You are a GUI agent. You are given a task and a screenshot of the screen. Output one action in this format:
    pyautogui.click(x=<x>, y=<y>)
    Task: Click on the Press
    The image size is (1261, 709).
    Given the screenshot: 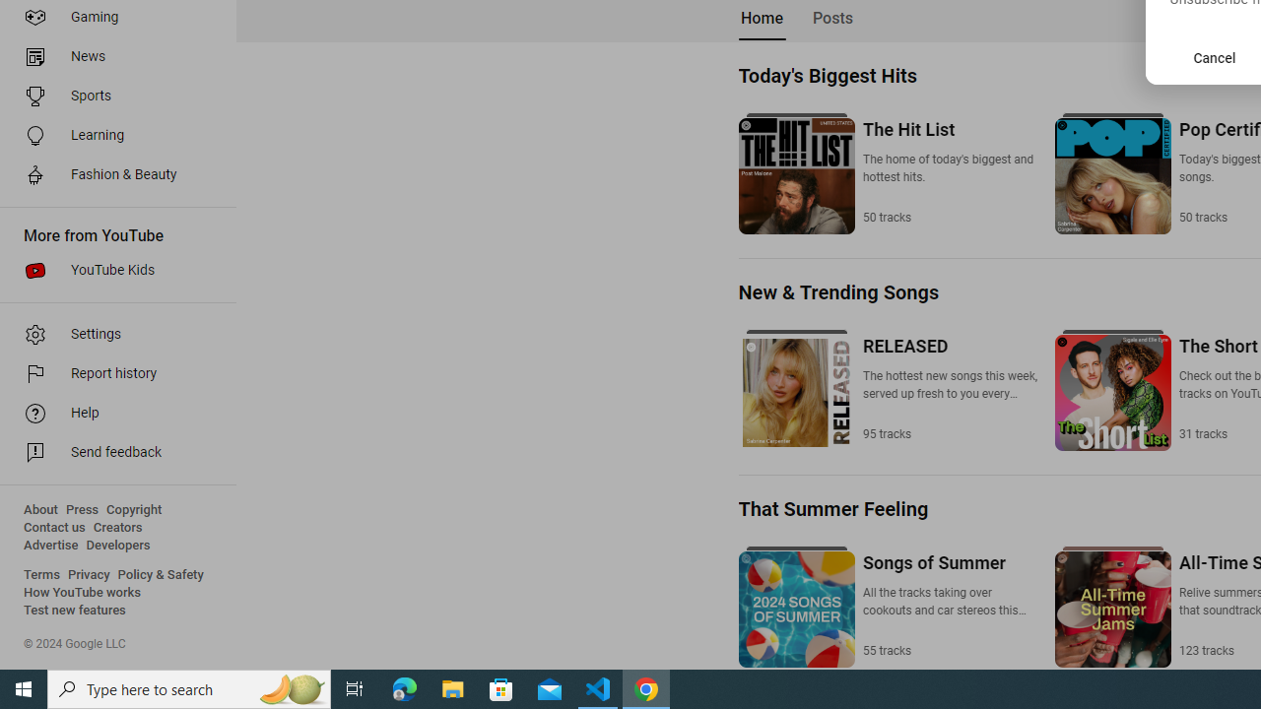 What is the action you would take?
    pyautogui.click(x=83, y=510)
    